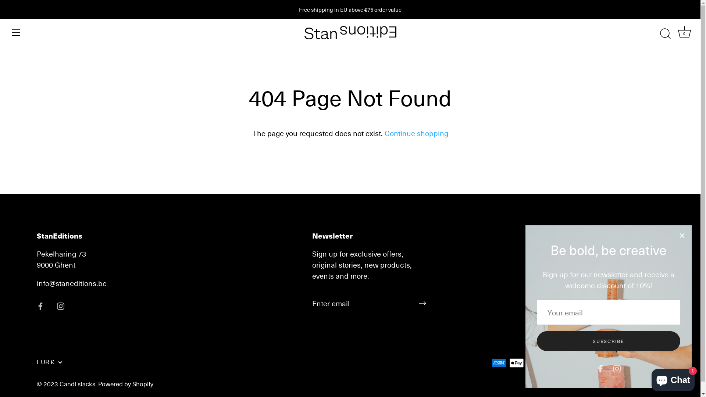 Image resolution: width=706 pixels, height=397 pixels. What do you see at coordinates (673, 379) in the screenshot?
I see `Shopify online store chat` at bounding box center [673, 379].